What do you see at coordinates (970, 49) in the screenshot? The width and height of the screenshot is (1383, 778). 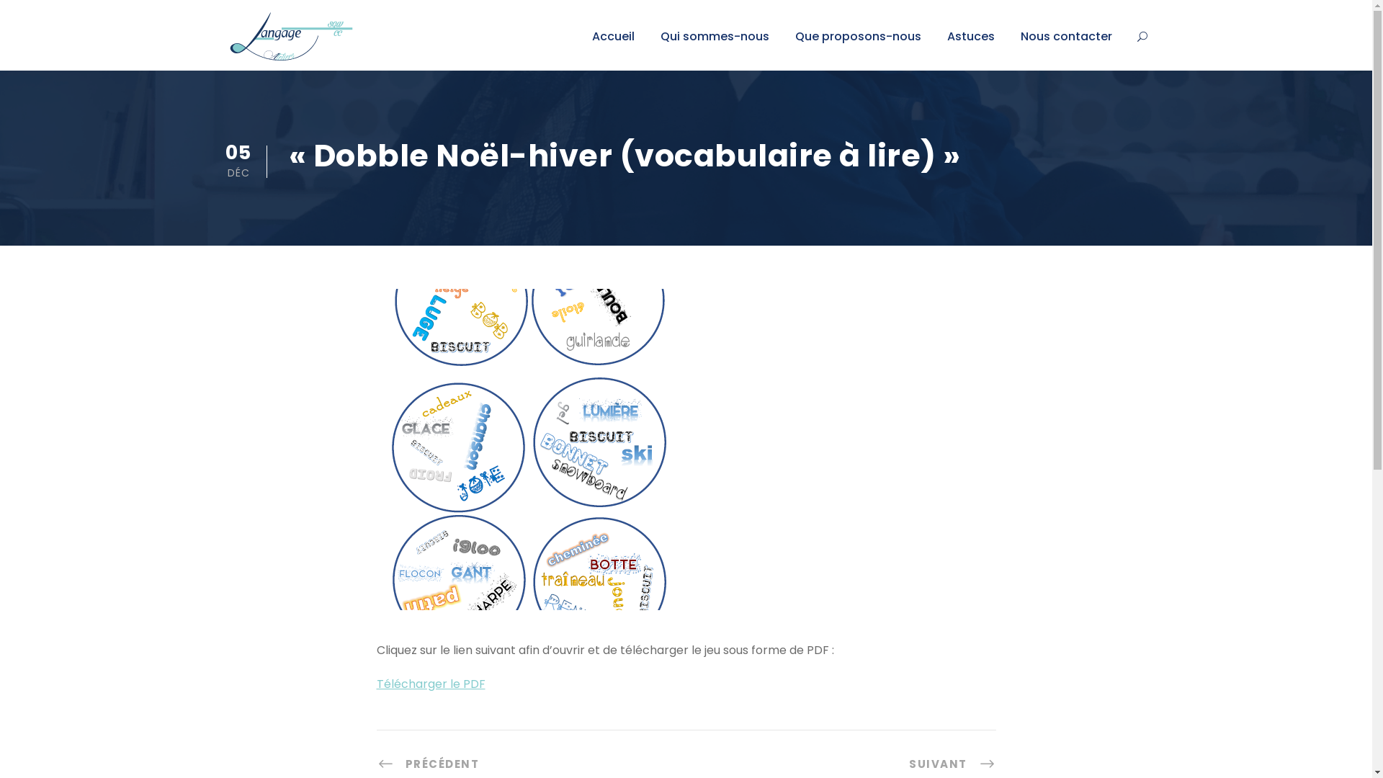 I see `Astuces` at bounding box center [970, 49].